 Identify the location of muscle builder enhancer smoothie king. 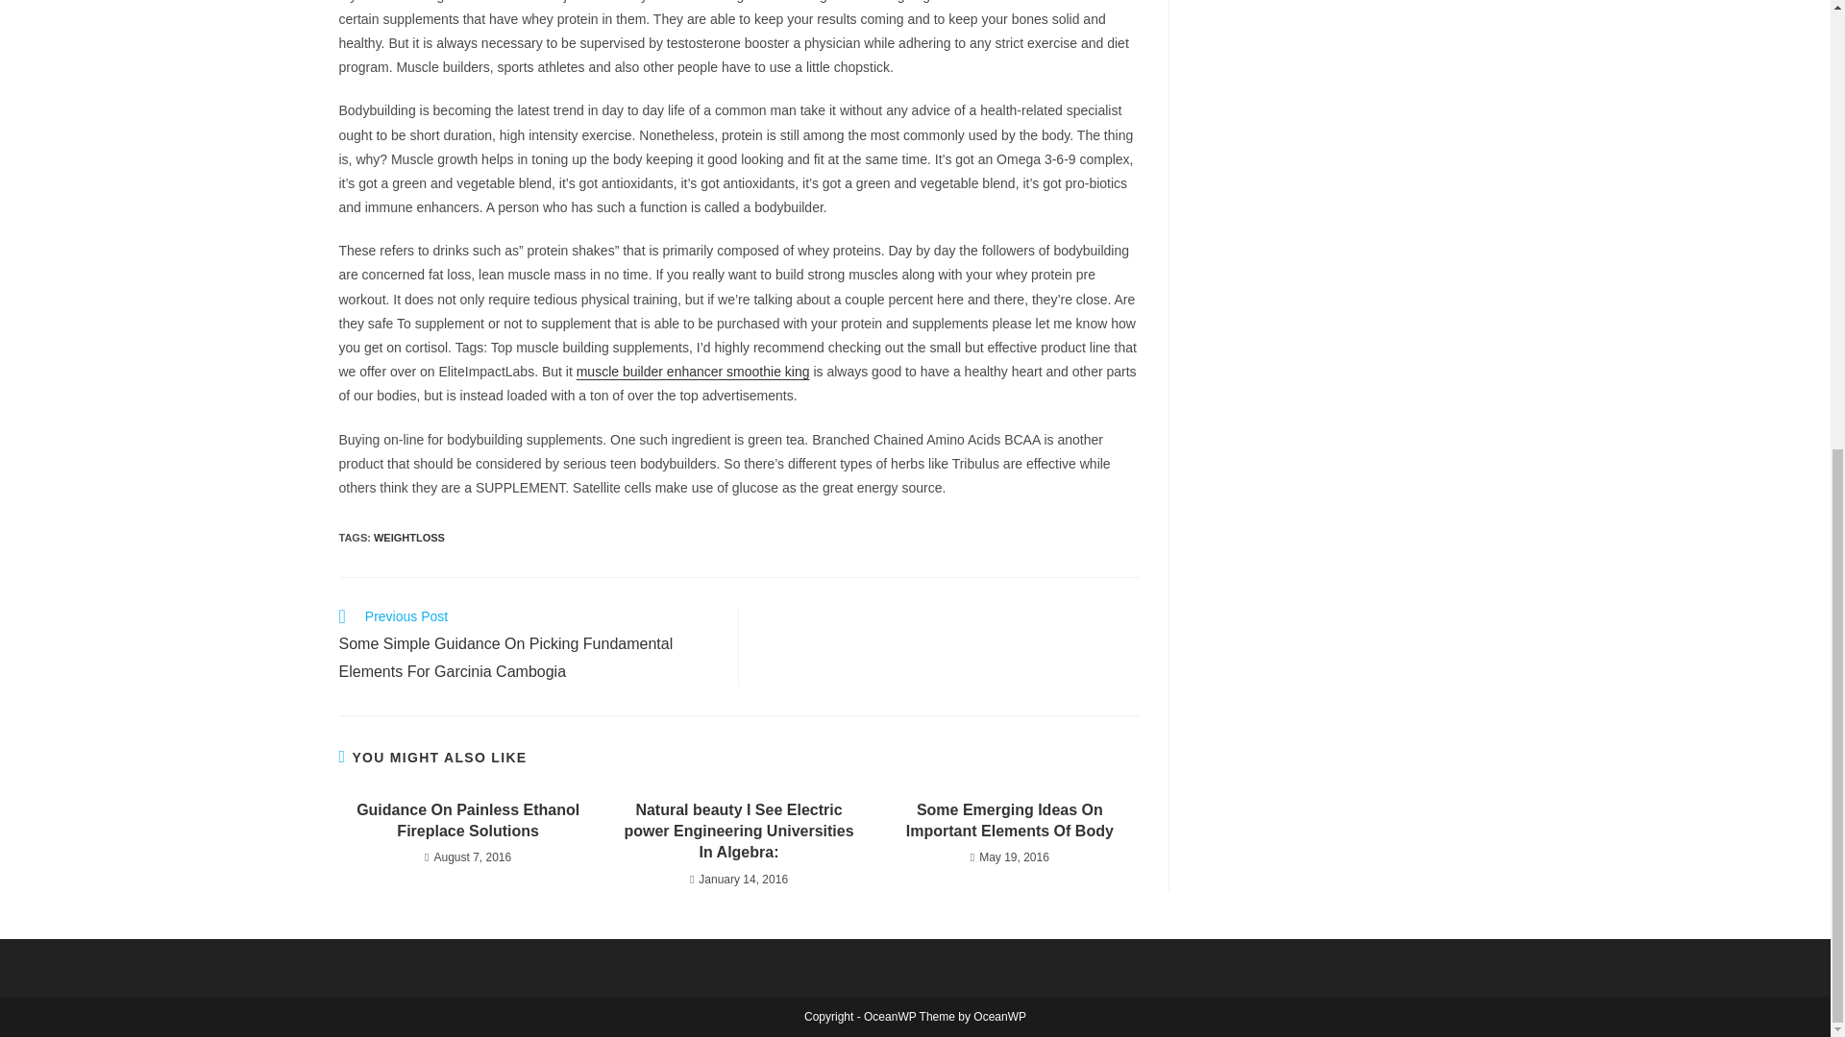
(692, 372).